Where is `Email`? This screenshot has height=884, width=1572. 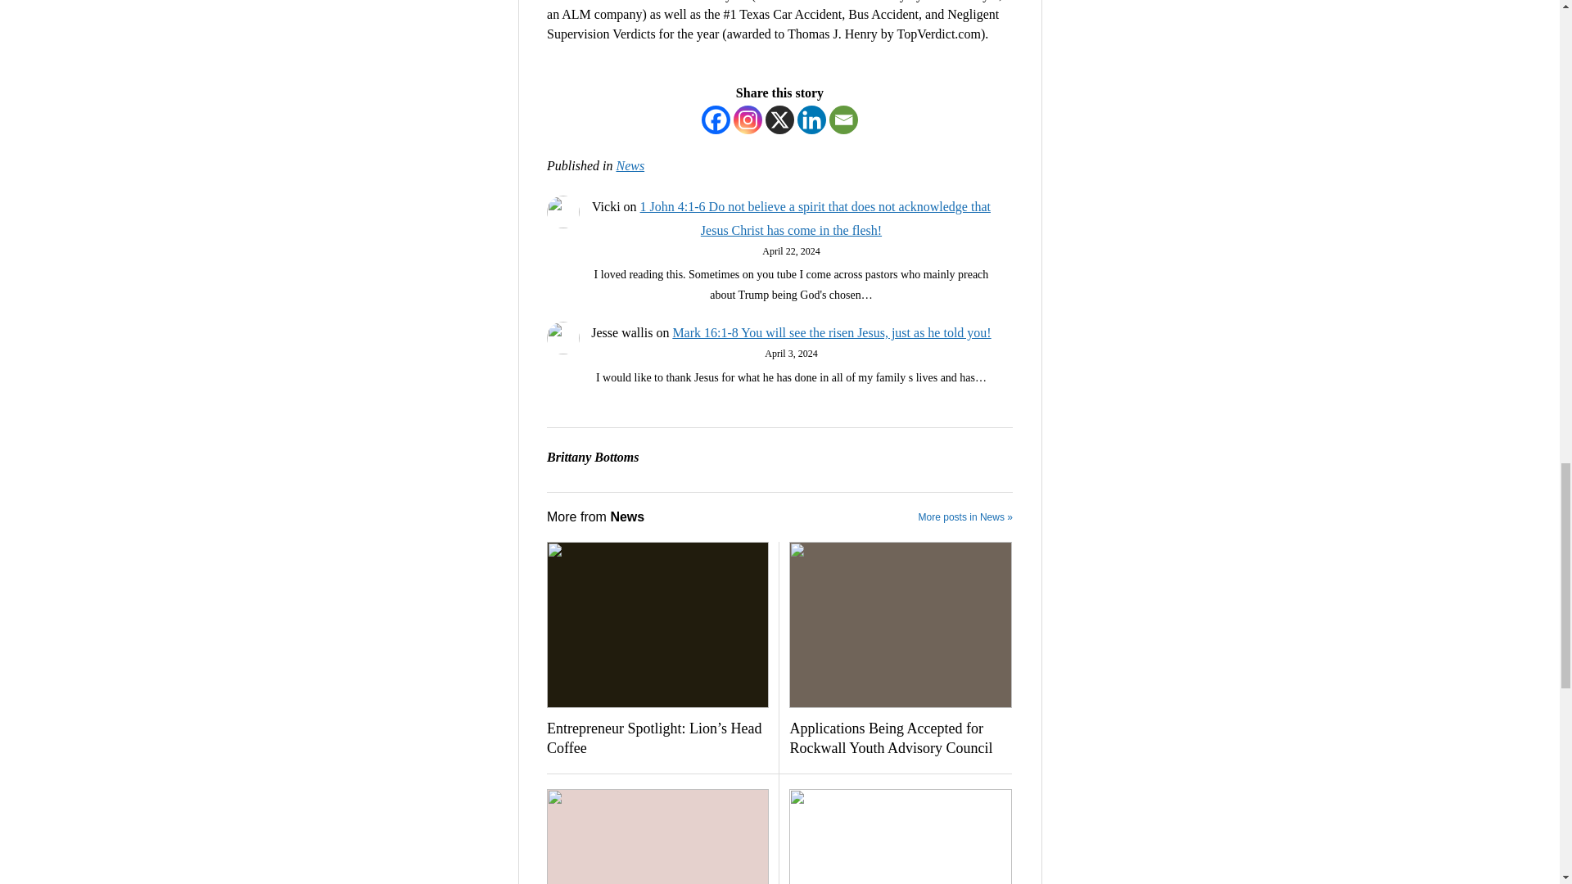
Email is located at coordinates (843, 120).